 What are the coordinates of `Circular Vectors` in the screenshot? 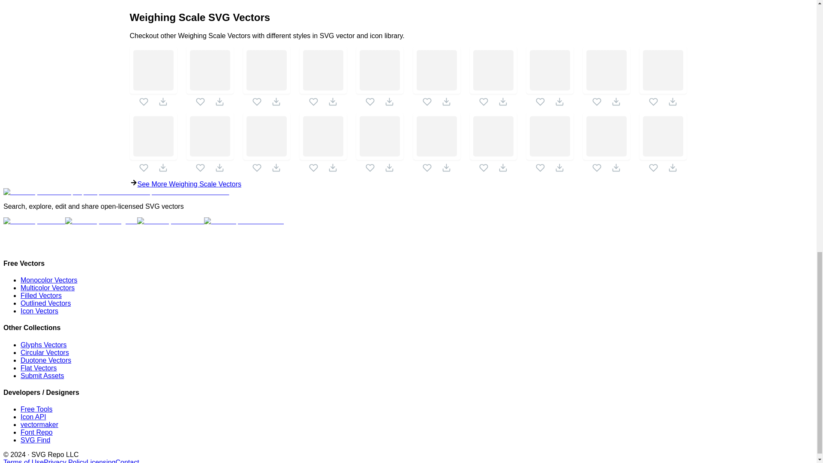 It's located at (45, 352).